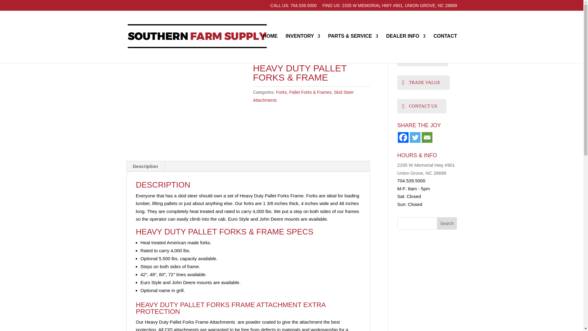 This screenshot has width=588, height=331. I want to click on Facebook, so click(403, 137).